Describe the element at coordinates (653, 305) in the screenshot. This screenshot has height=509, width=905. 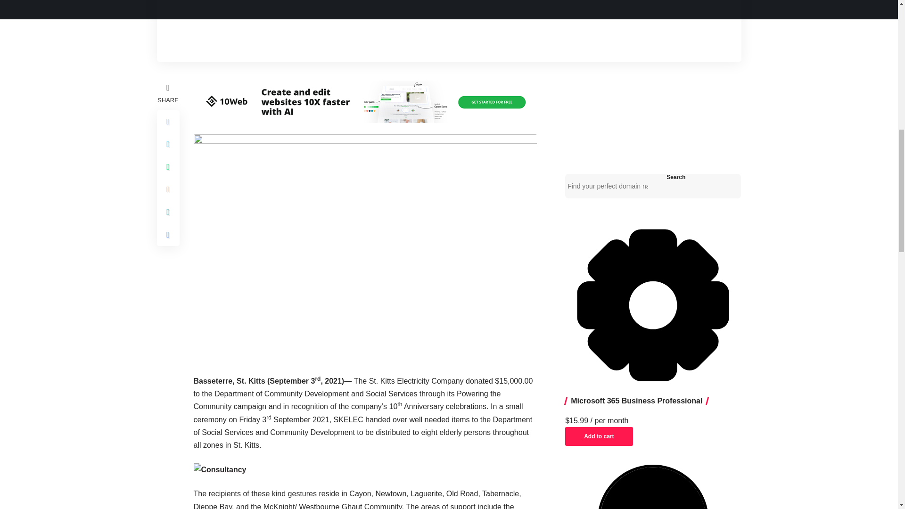
I see `Additional Products` at that location.